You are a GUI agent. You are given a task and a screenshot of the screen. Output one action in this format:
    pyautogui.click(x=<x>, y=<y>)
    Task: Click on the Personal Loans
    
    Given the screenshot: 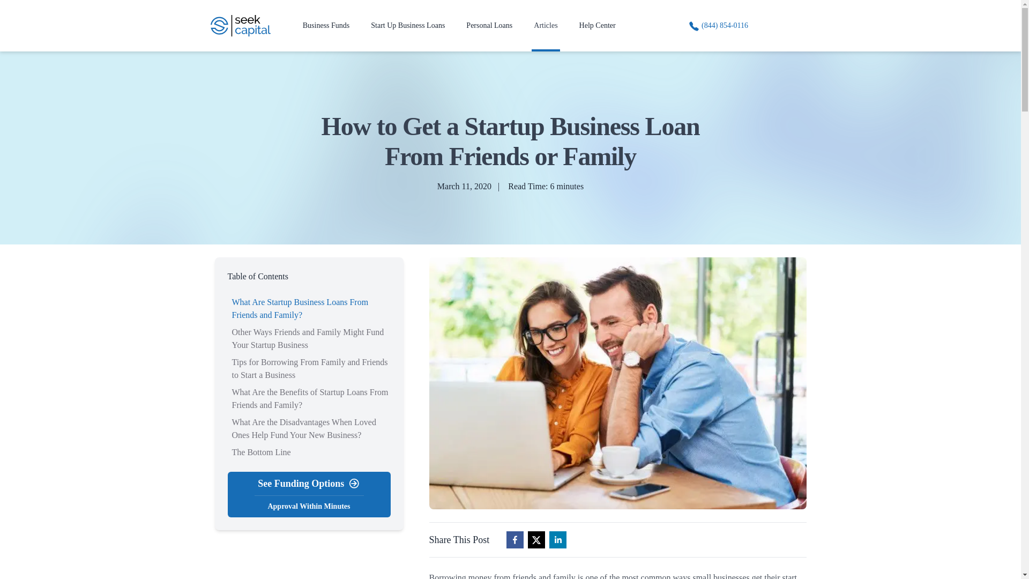 What is the action you would take?
    pyautogui.click(x=309, y=494)
    